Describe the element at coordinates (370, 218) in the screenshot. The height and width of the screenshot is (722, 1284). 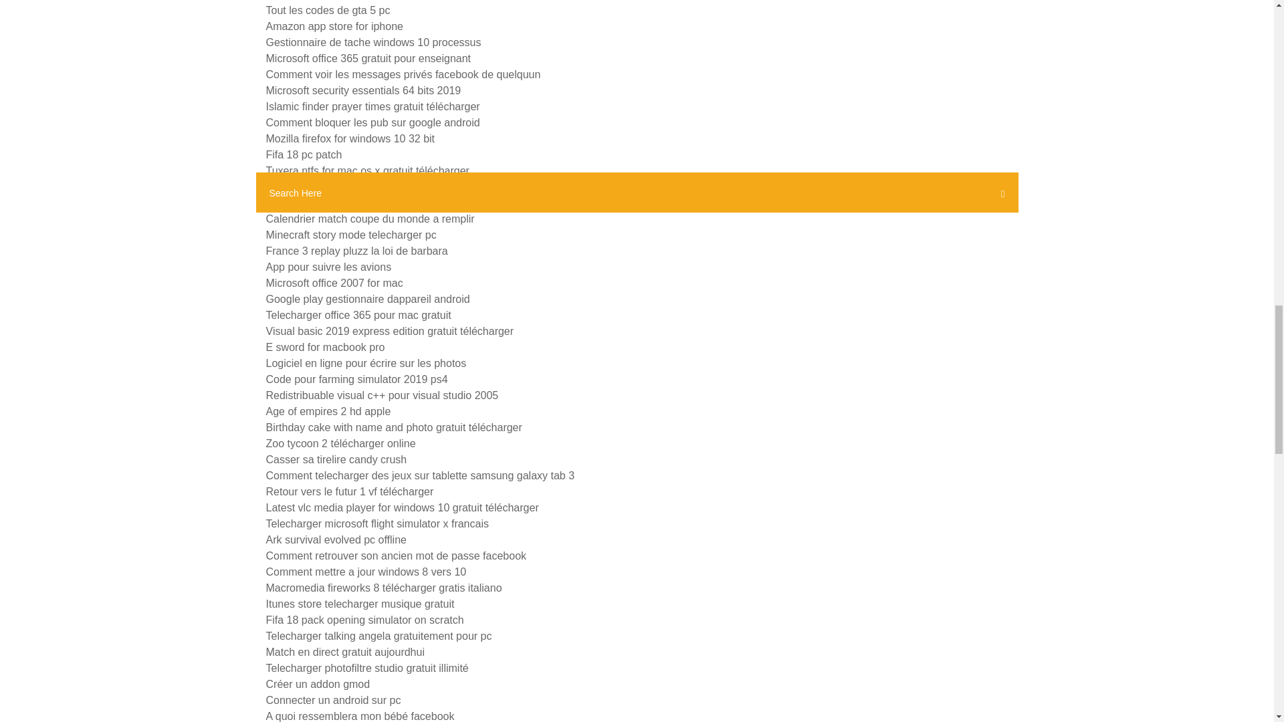
I see `Calendrier match coupe du monde a remplir` at that location.